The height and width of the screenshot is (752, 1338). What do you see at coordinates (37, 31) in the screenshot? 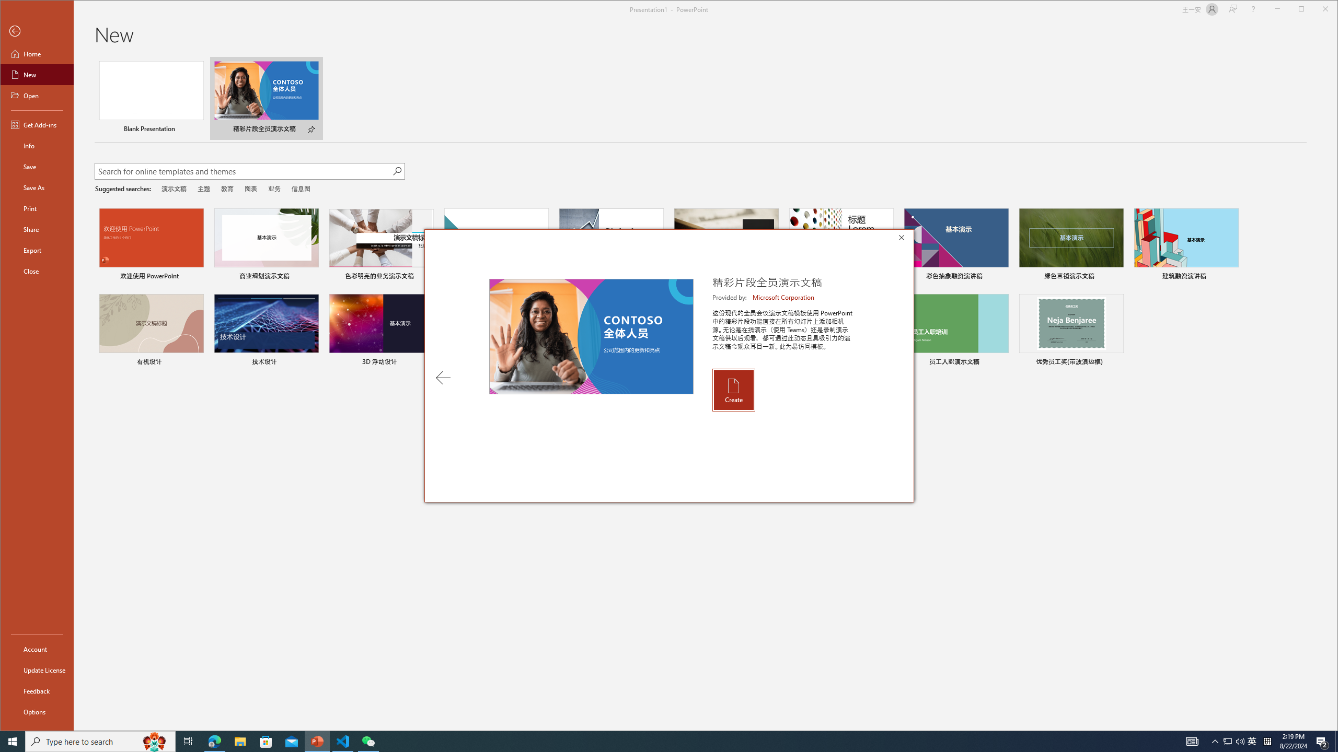
I see `Back` at bounding box center [37, 31].